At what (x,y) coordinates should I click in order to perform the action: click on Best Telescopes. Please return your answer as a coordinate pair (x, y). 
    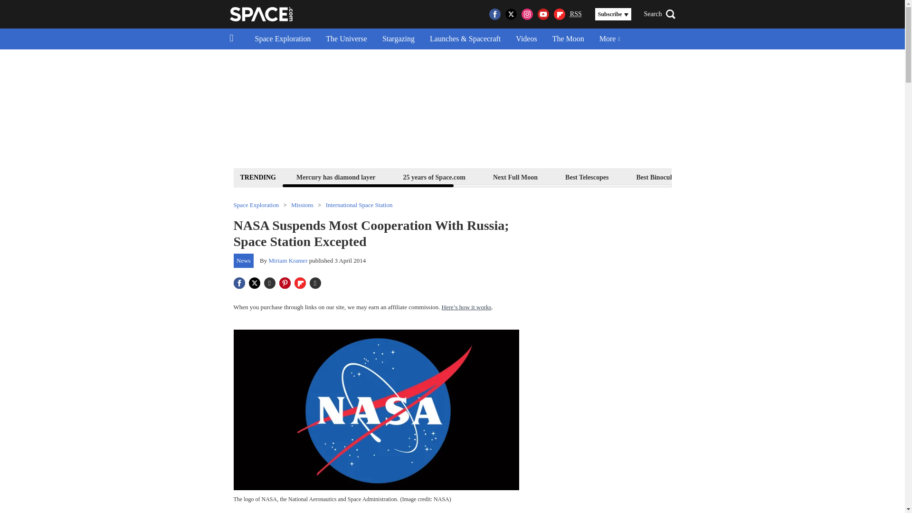
    Looking at the image, I should click on (587, 177).